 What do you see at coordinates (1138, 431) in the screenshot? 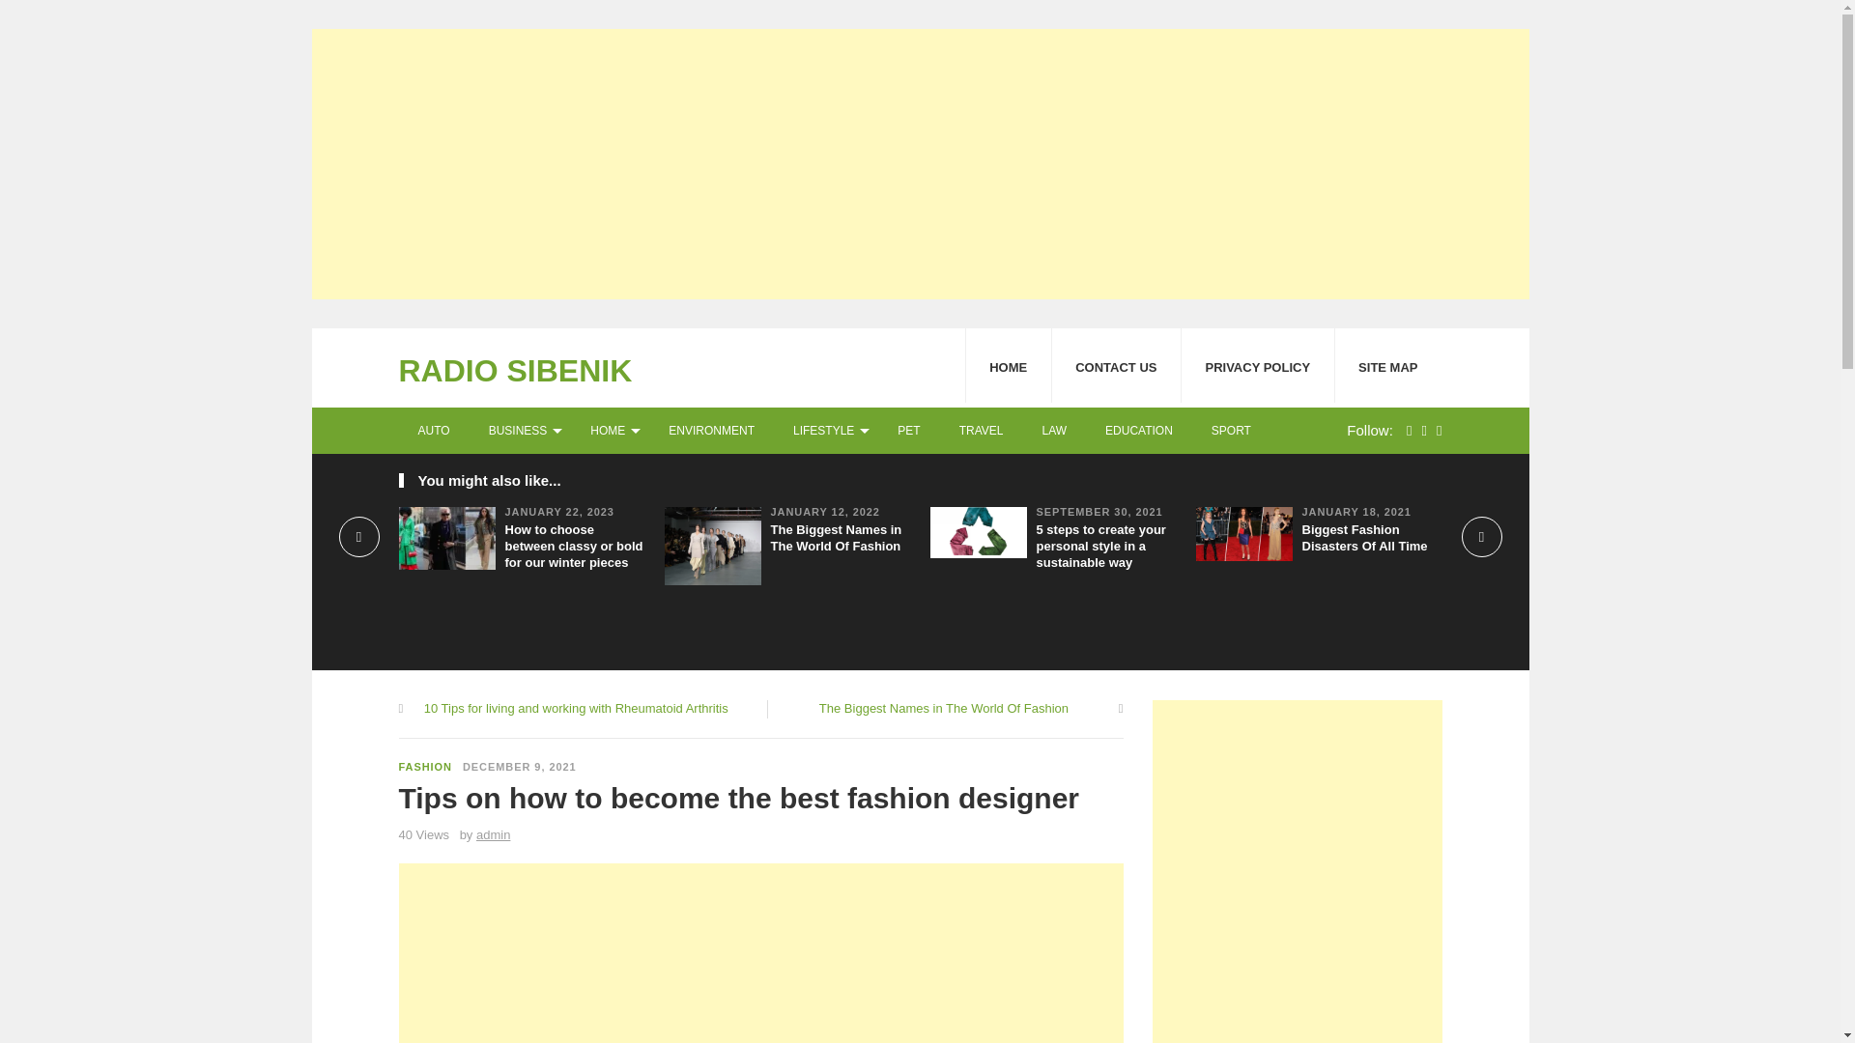
I see `EDUCATION` at bounding box center [1138, 431].